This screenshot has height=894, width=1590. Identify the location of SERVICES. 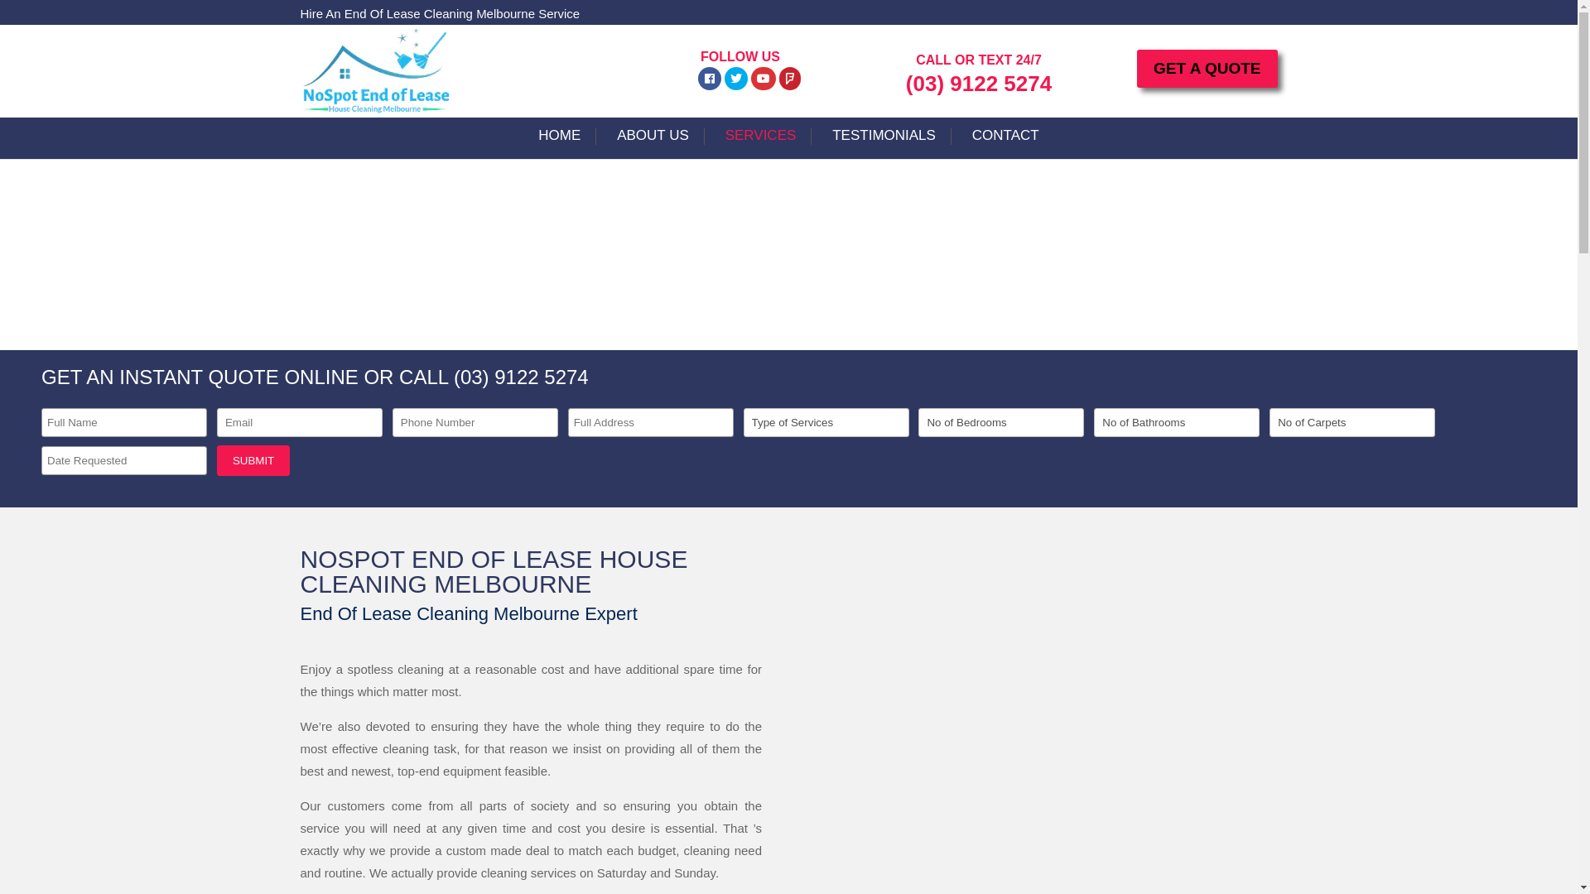
(761, 144).